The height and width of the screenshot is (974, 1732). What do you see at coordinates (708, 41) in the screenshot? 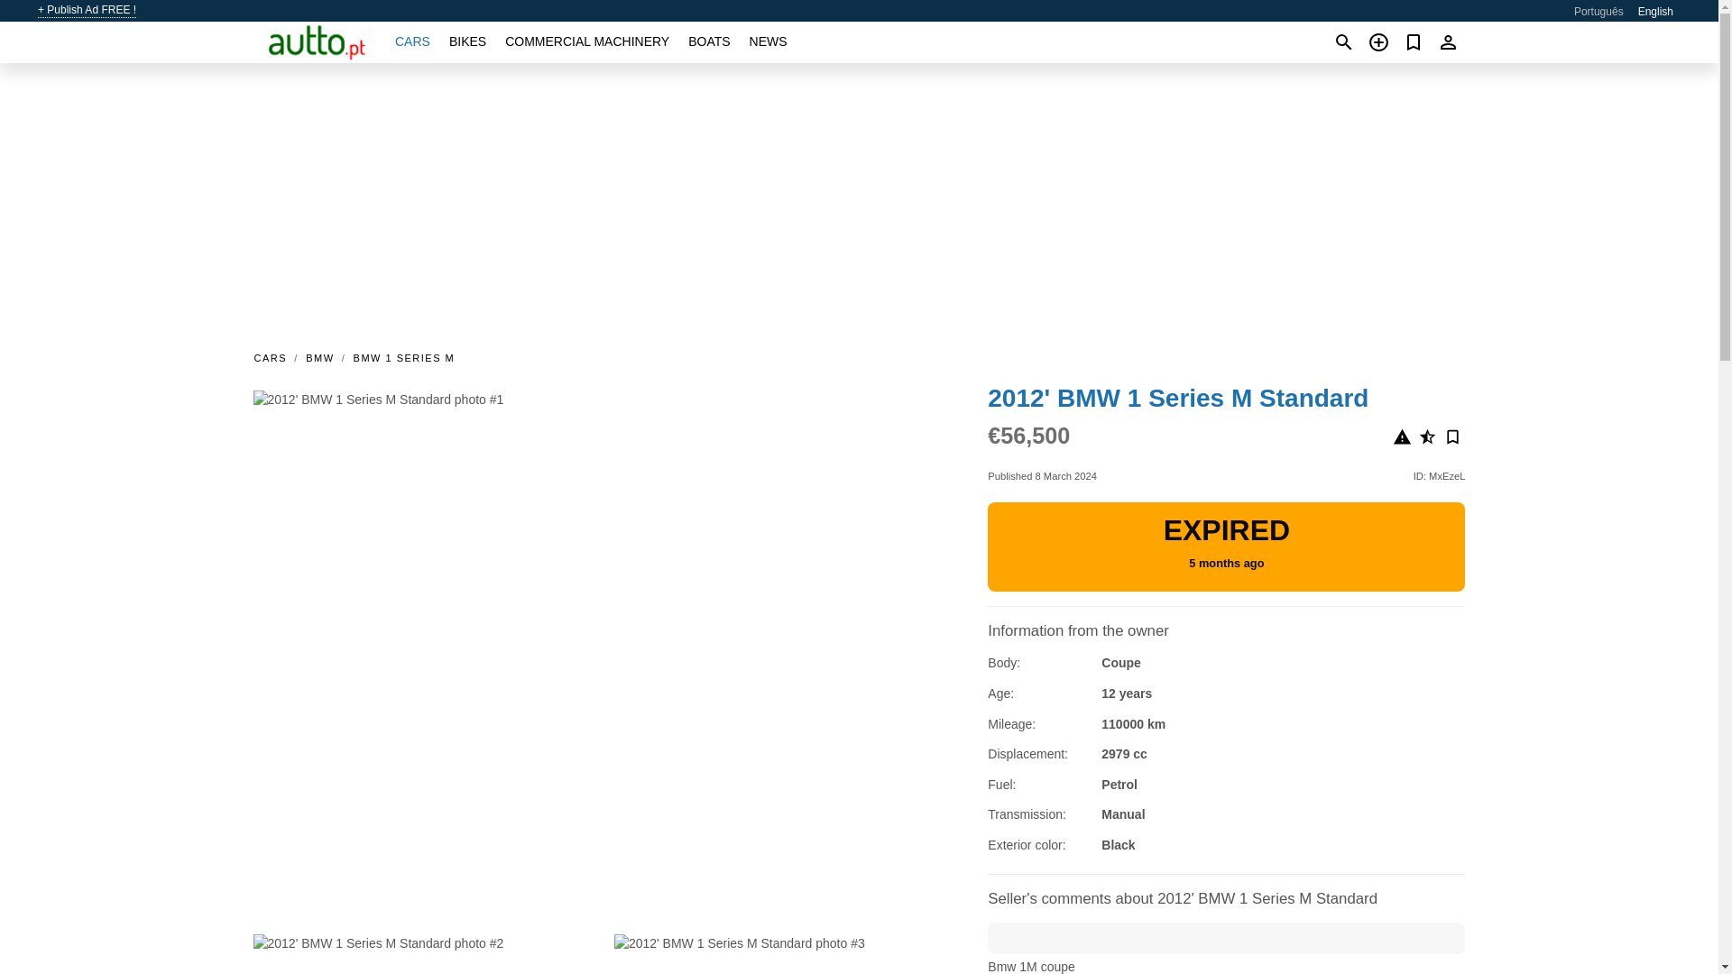
I see `BOATS` at bounding box center [708, 41].